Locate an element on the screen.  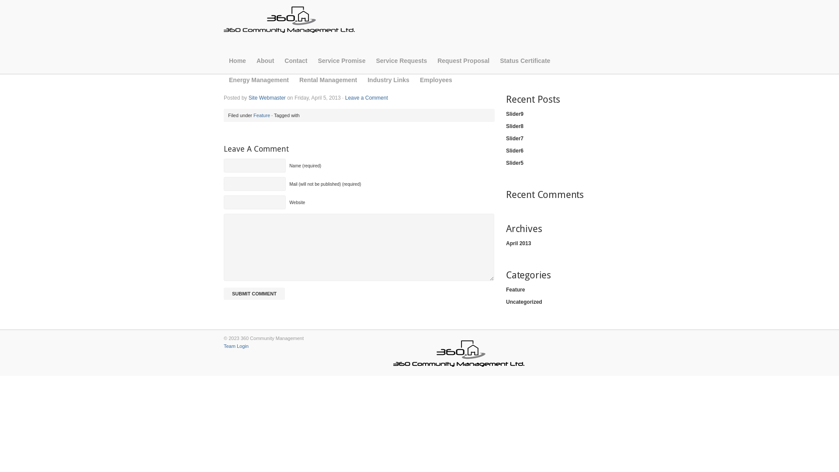
Feature is located at coordinates (561, 290).